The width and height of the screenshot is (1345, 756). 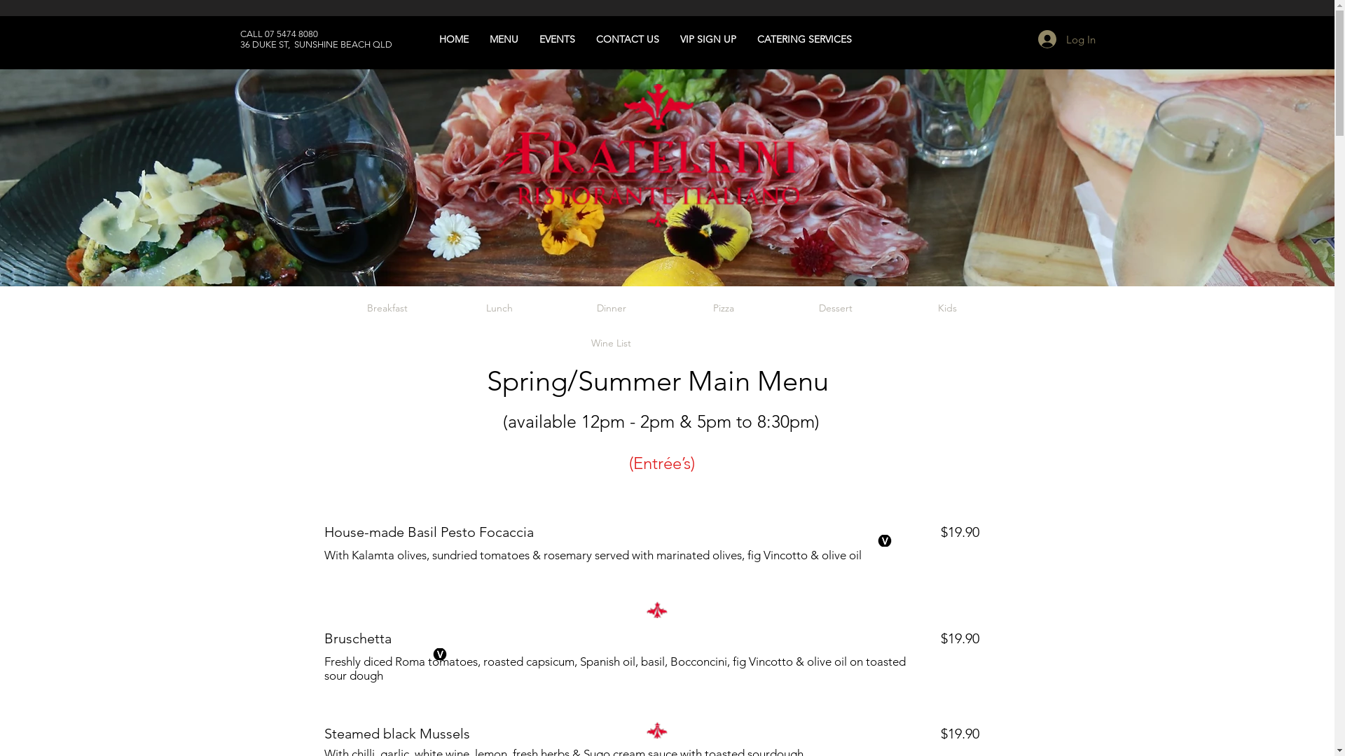 What do you see at coordinates (534, 32) in the screenshot?
I see `EVENTS` at bounding box center [534, 32].